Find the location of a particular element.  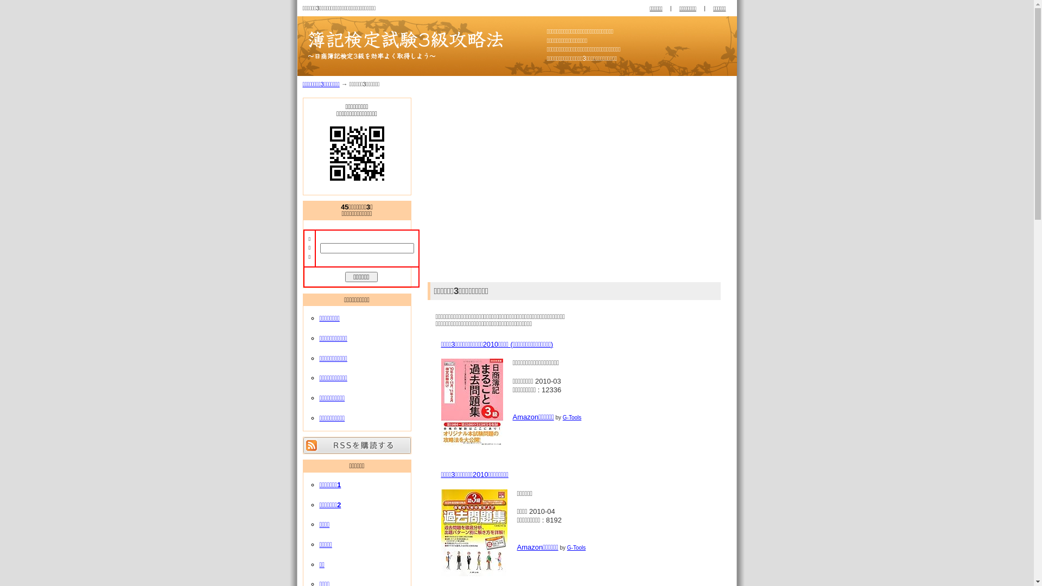

G-Tools is located at coordinates (572, 418).